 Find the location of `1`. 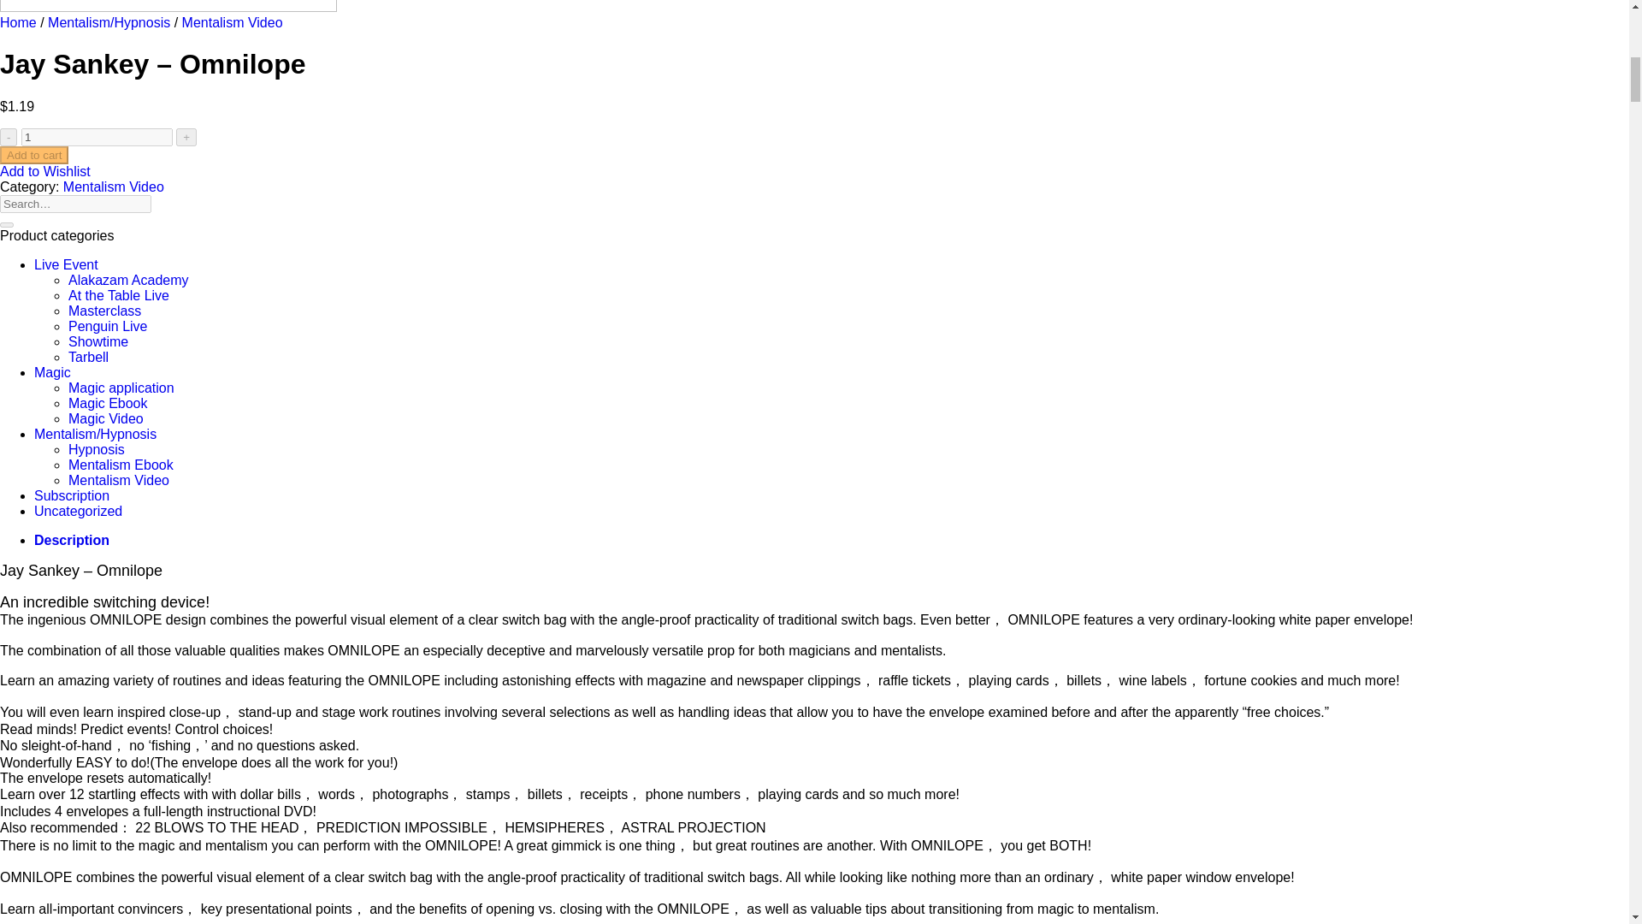

1 is located at coordinates (96, 137).